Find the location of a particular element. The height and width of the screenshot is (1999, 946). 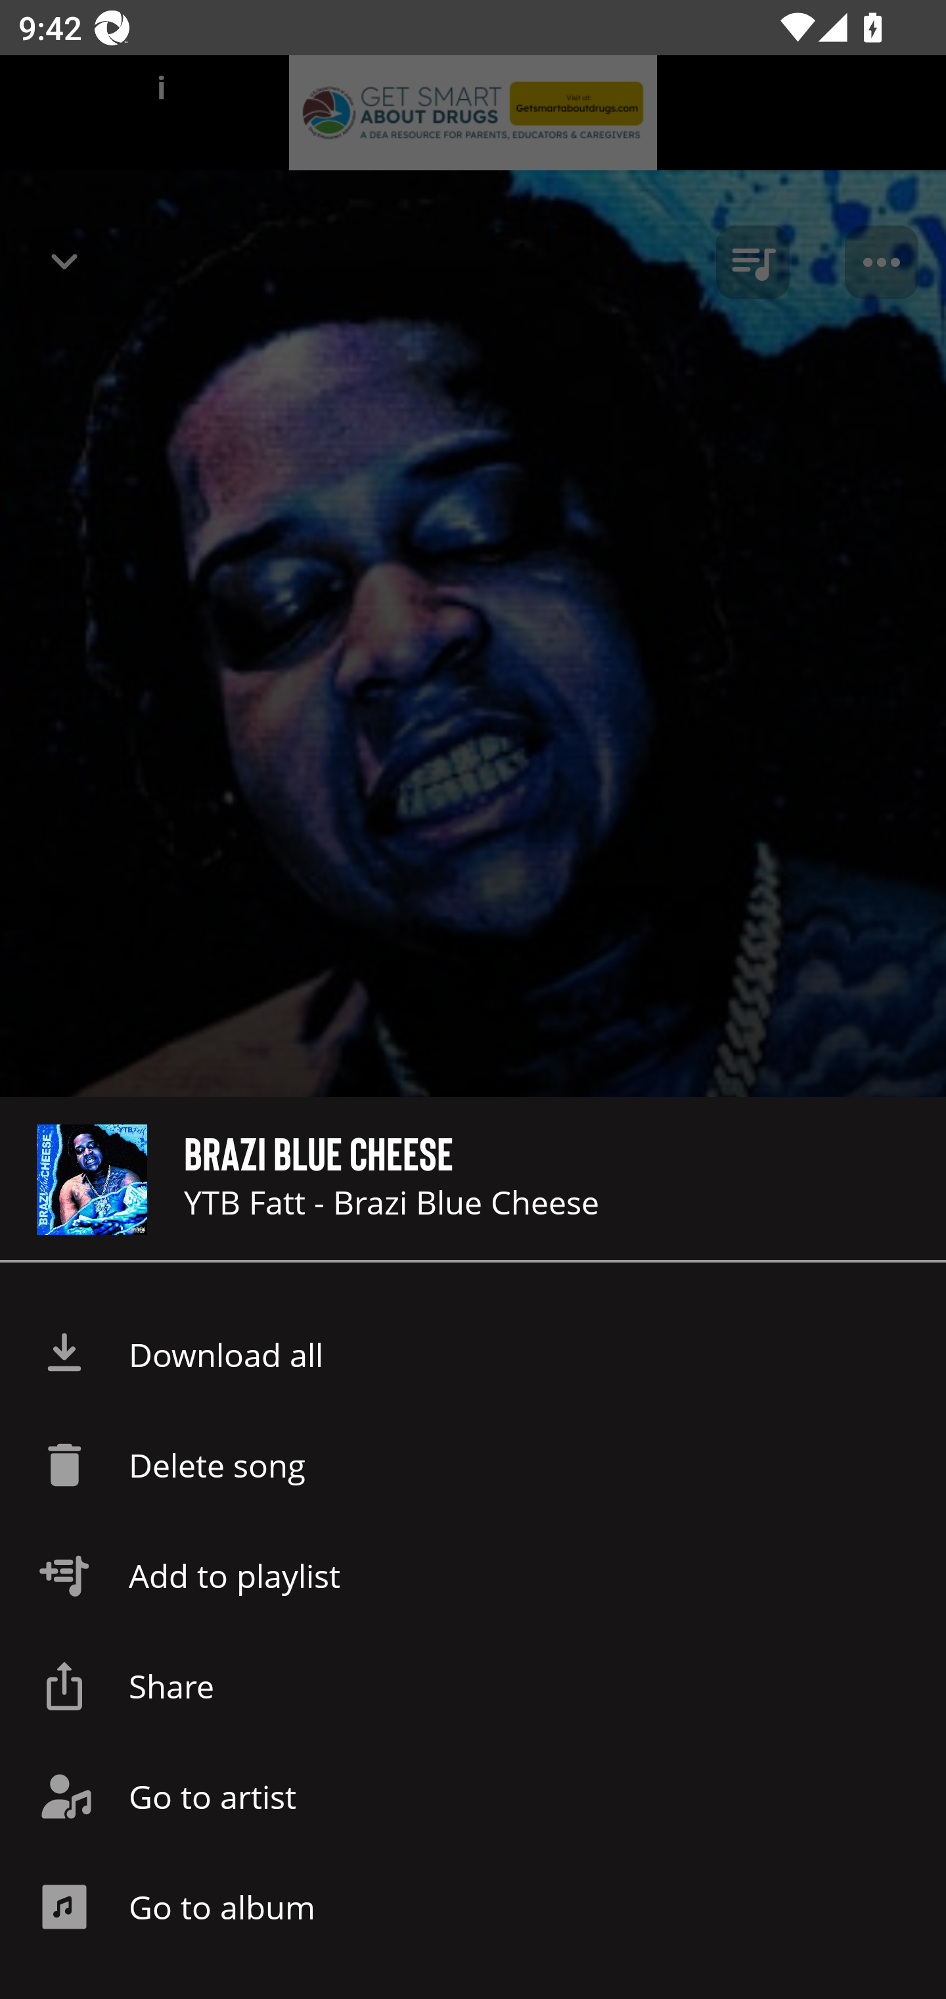

Add to playlist is located at coordinates (473, 1576).